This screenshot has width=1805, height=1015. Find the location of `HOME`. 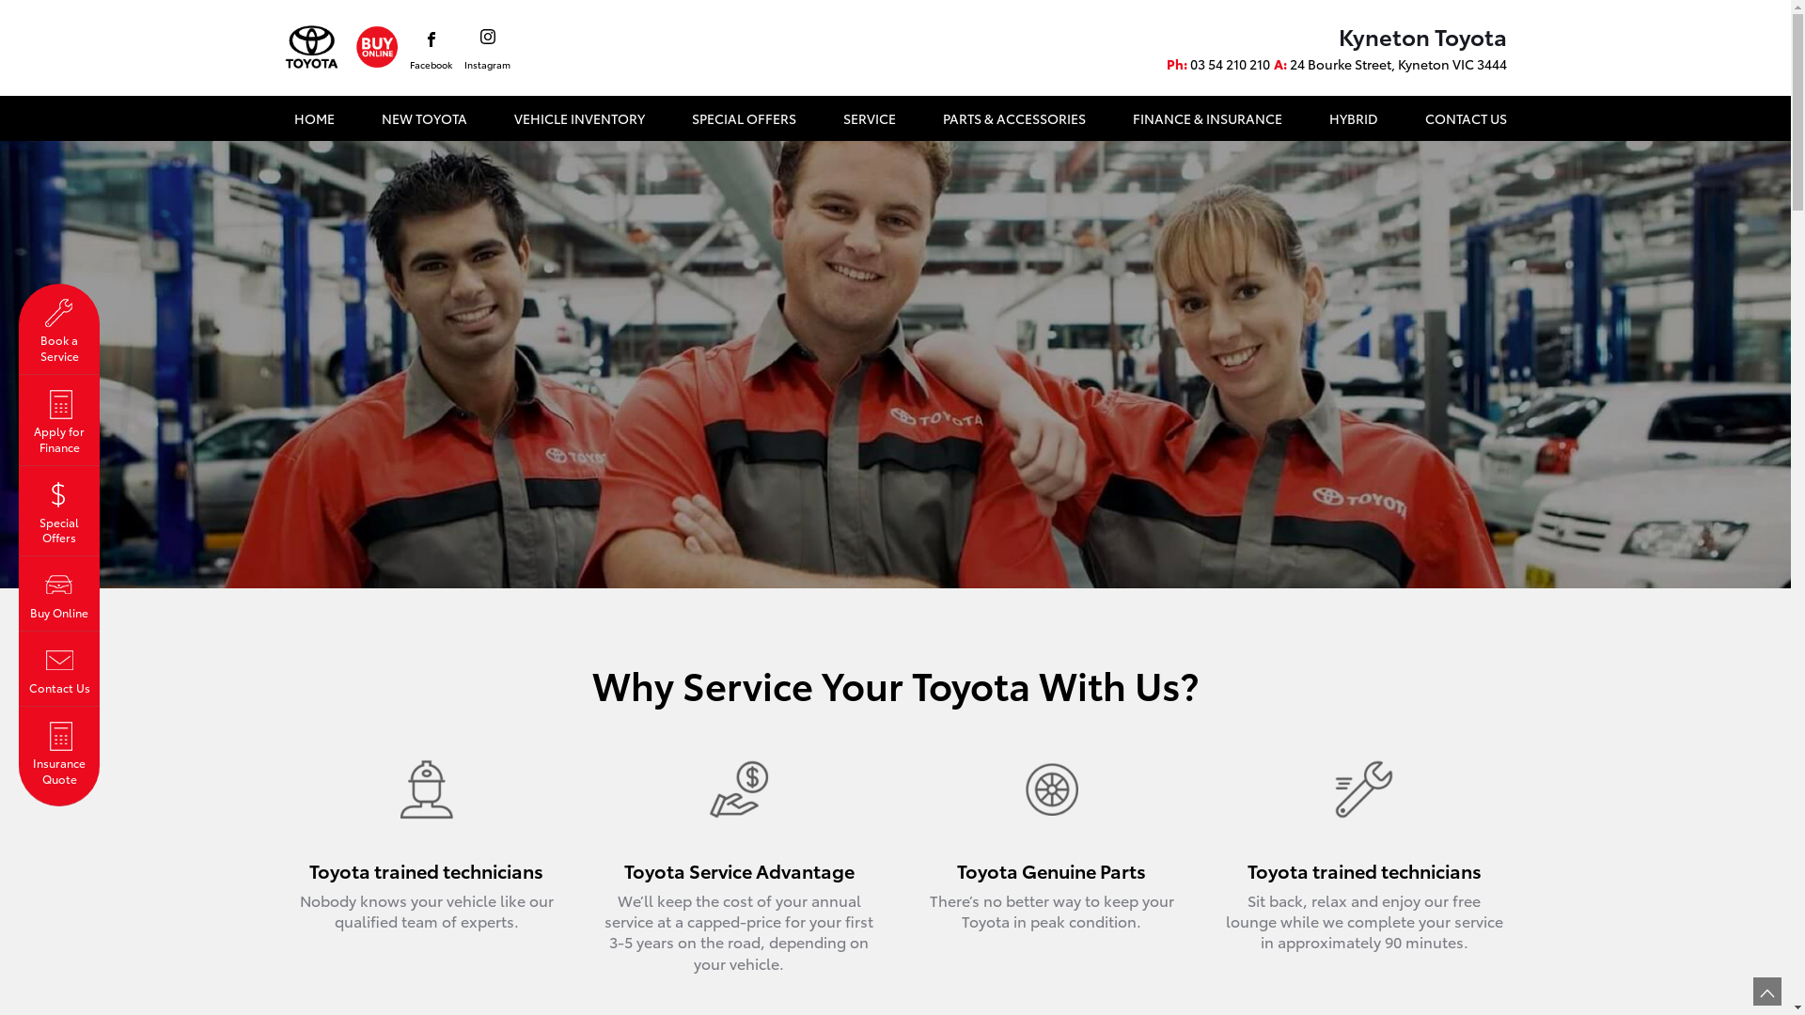

HOME is located at coordinates (314, 118).